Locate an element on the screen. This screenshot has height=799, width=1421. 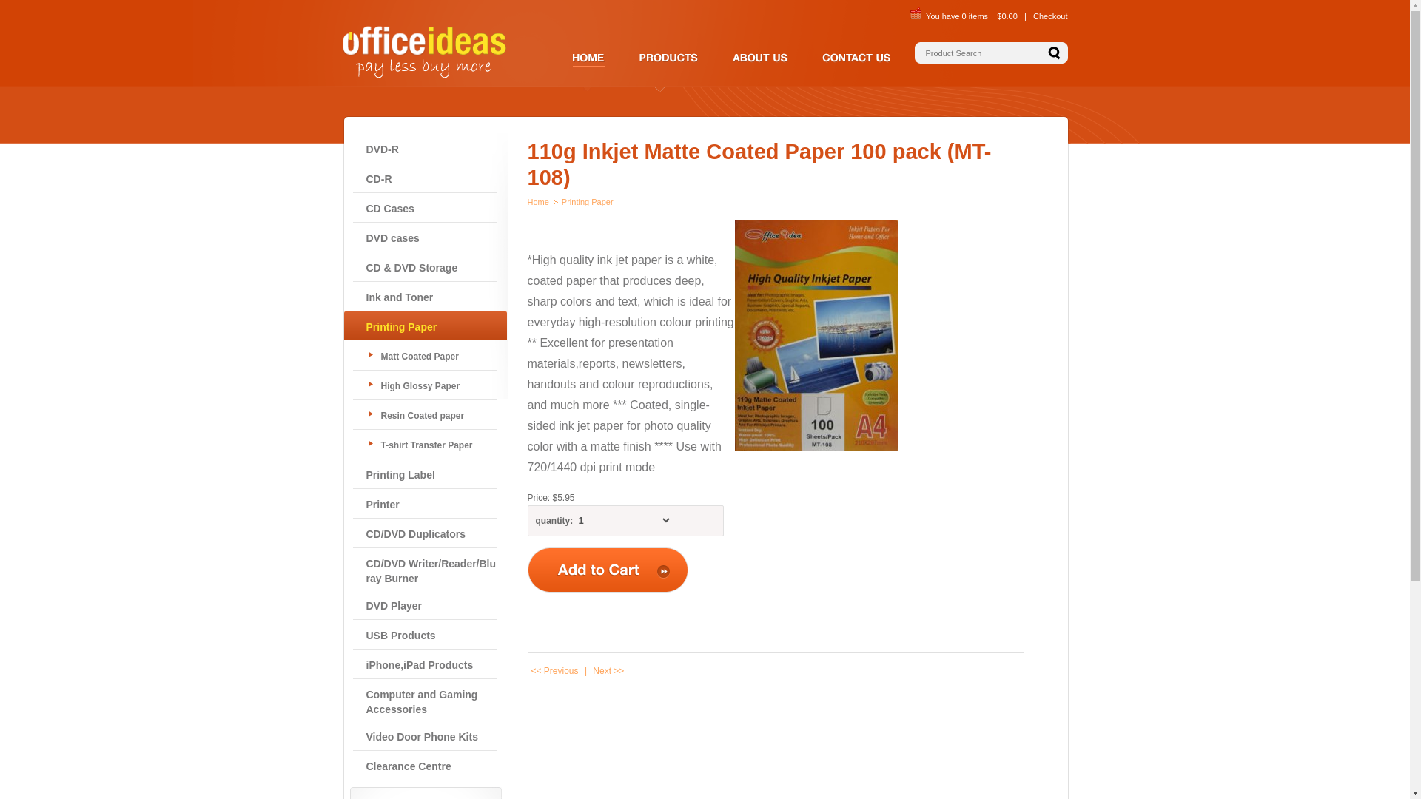
Printer is located at coordinates (425, 503).